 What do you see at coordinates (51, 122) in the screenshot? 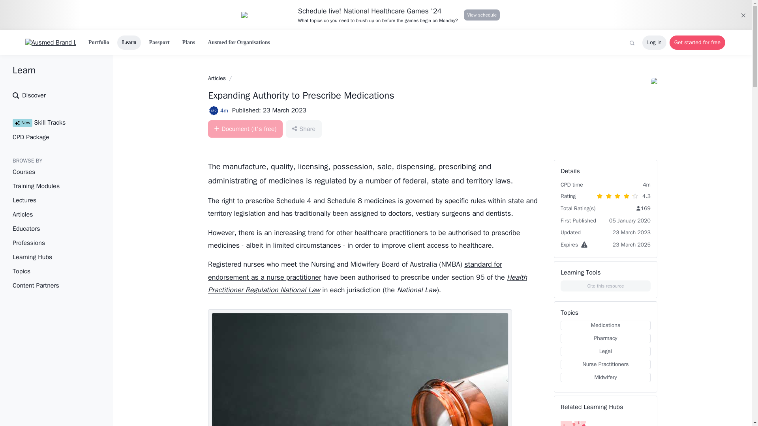
I see `Discover` at bounding box center [51, 122].